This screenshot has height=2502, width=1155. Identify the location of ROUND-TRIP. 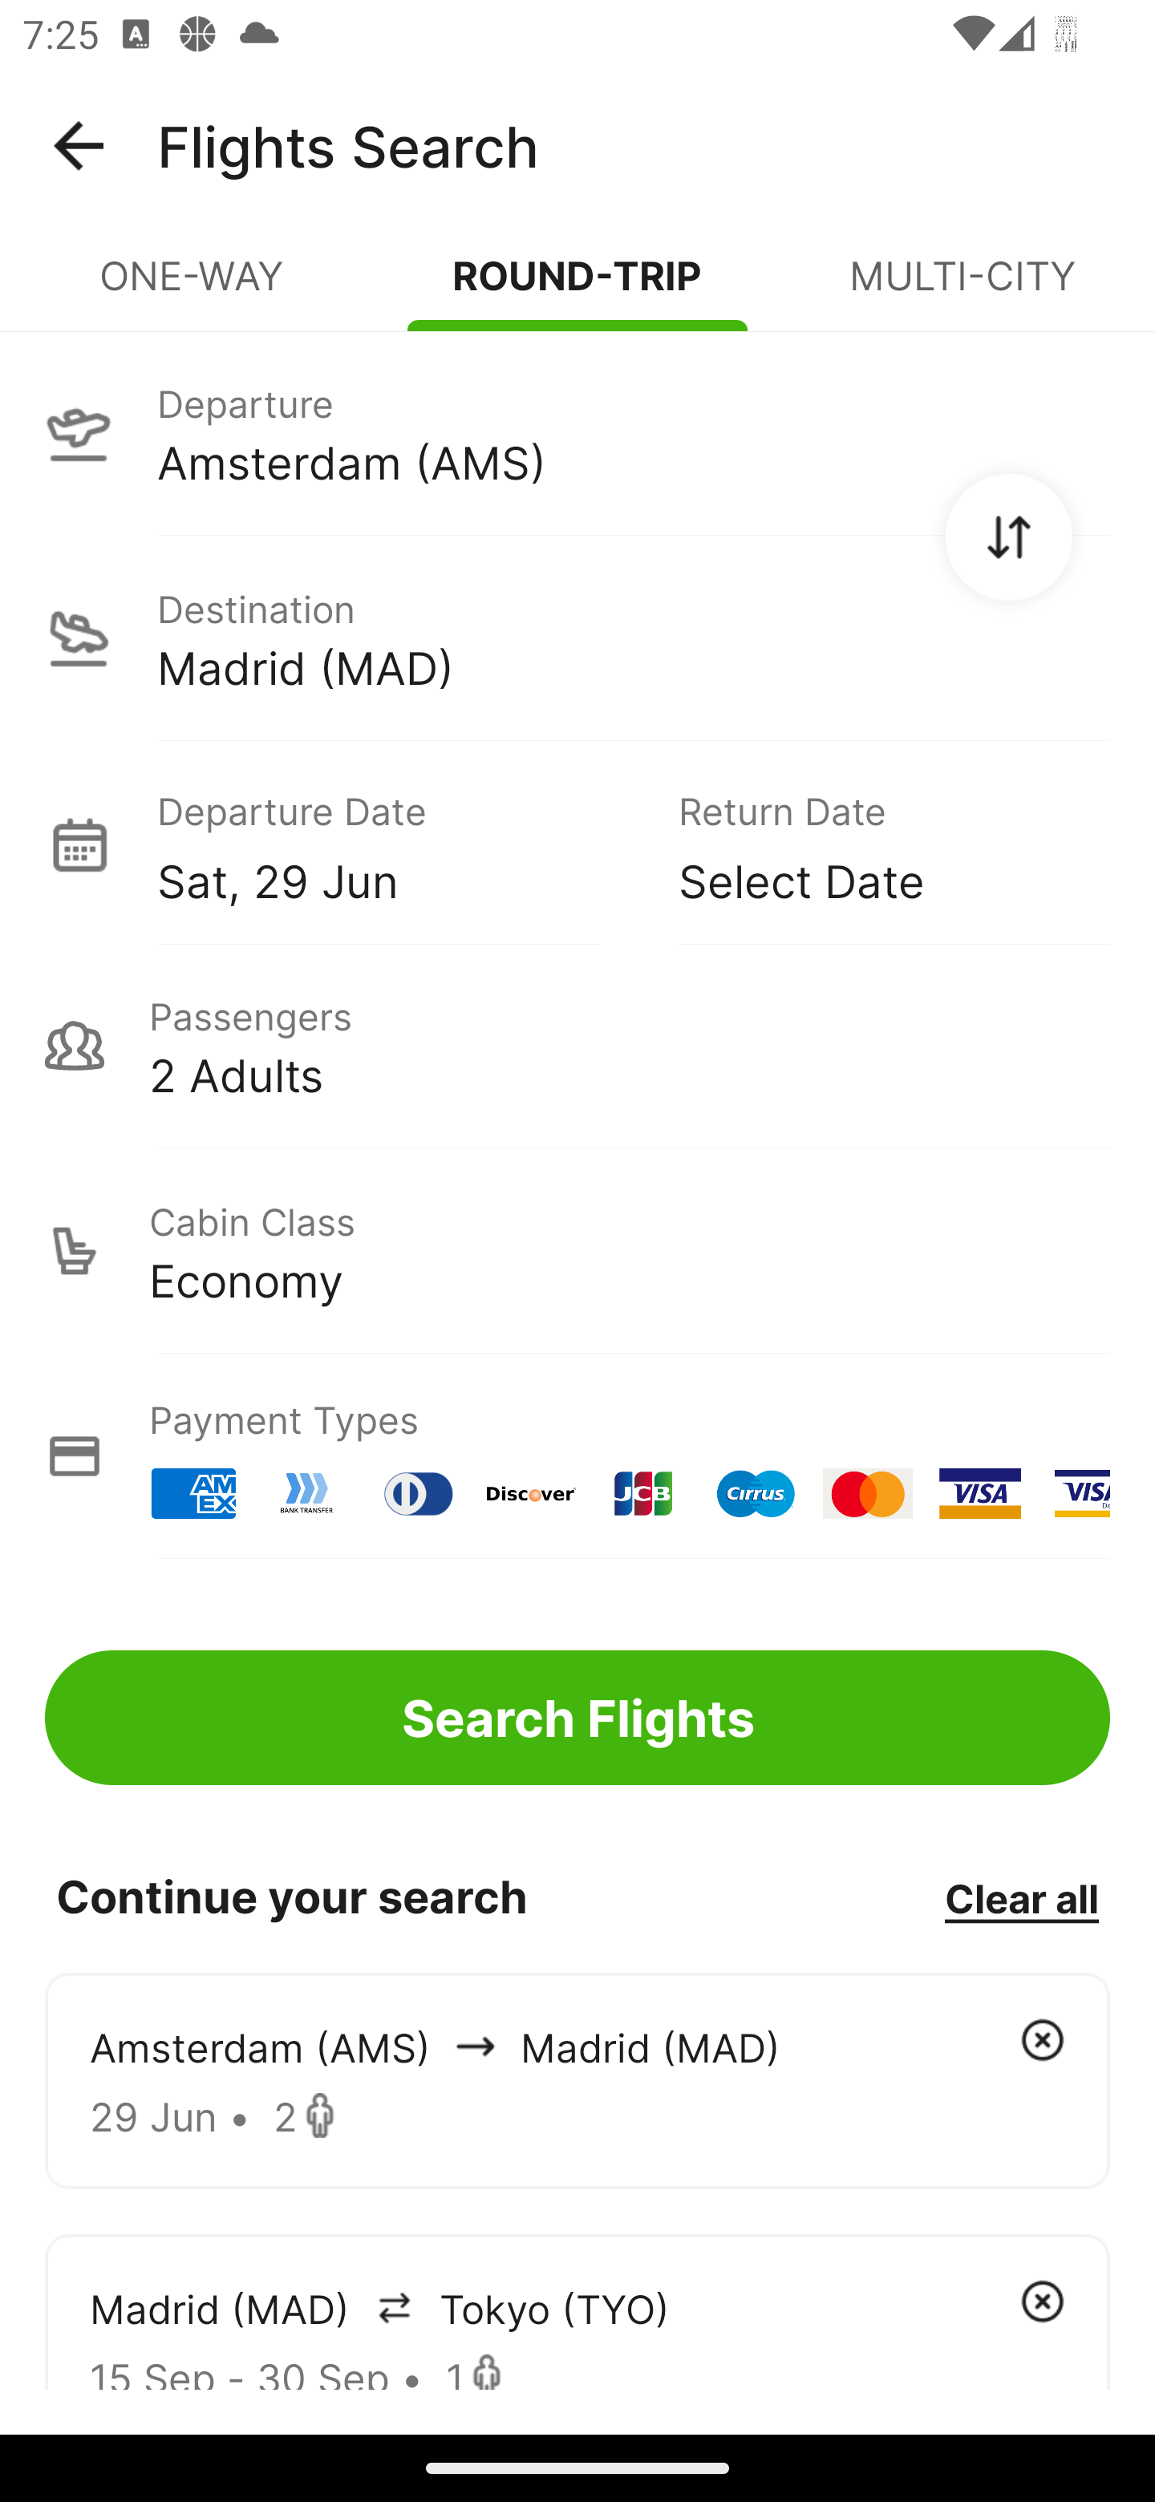
(577, 289).